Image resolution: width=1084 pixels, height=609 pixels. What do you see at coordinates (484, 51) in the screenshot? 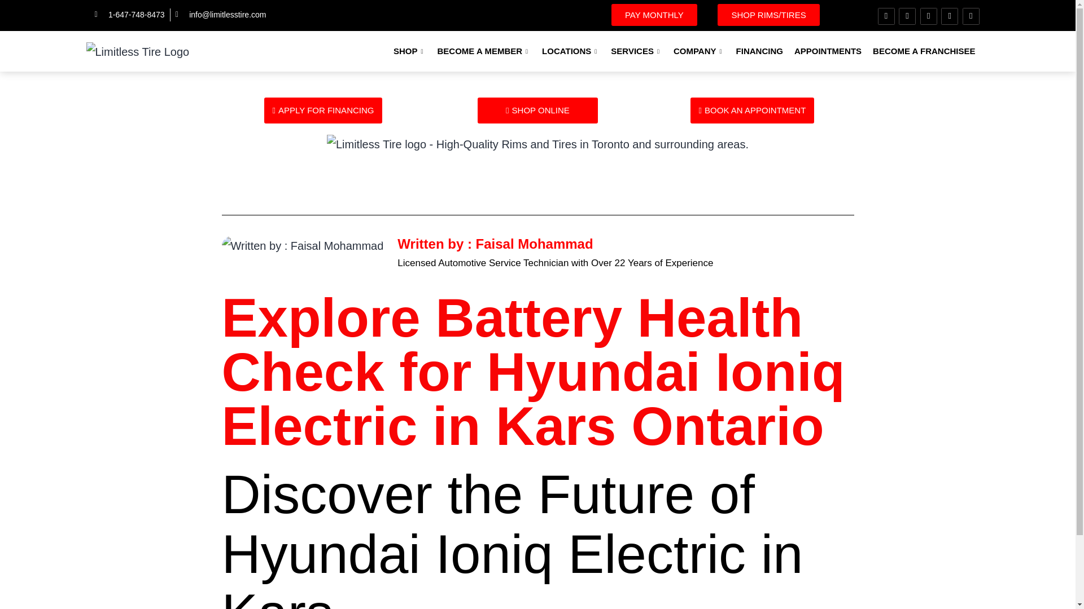
I see `BECOME A MEMBER` at bounding box center [484, 51].